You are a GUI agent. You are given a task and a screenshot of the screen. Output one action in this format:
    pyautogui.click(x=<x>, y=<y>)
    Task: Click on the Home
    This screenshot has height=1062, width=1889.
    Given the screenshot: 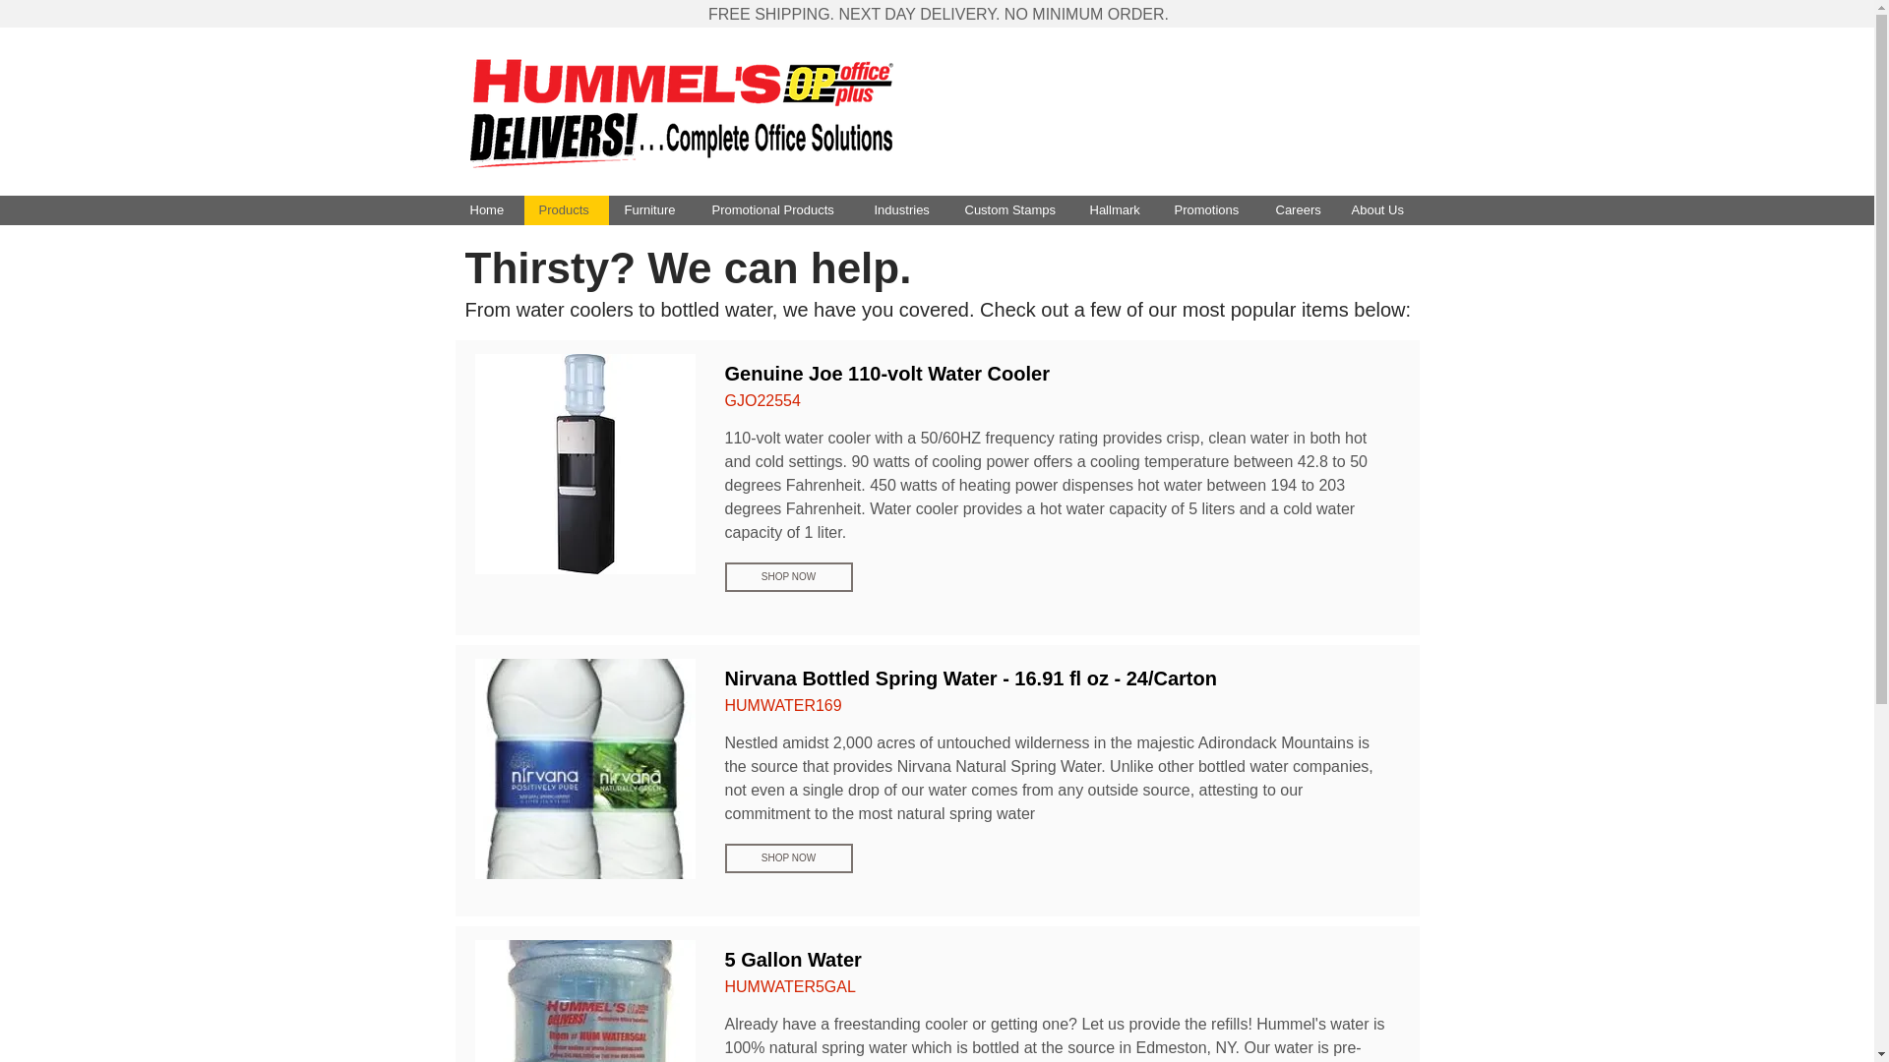 What is the action you would take?
    pyautogui.click(x=488, y=209)
    